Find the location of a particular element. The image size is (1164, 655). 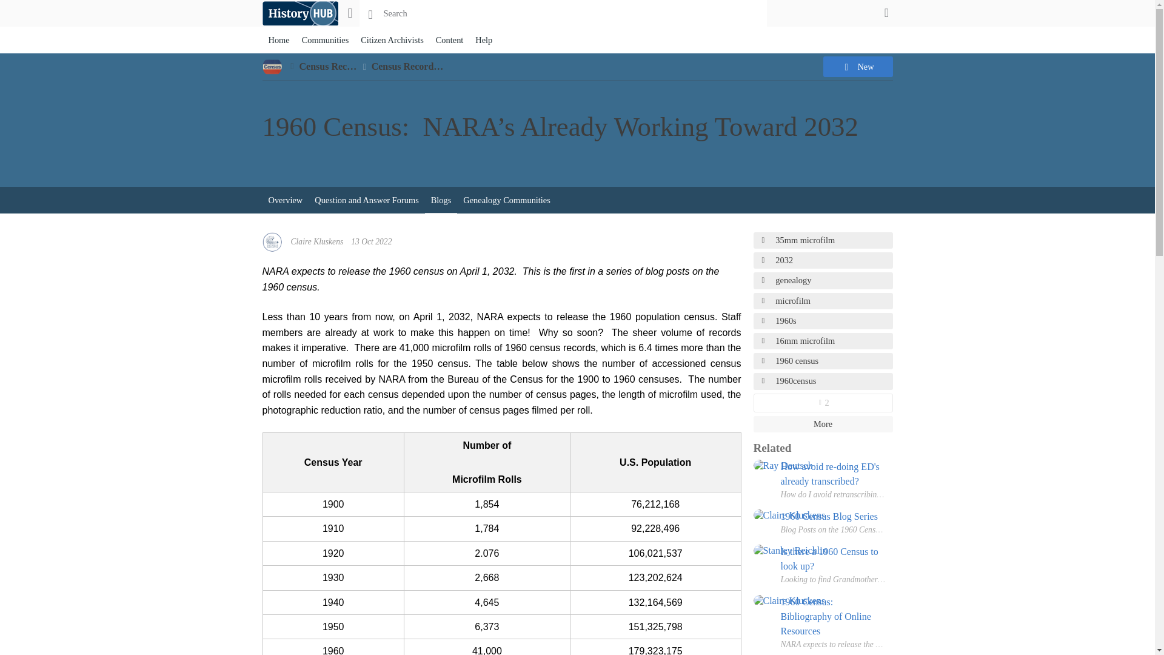

Home is located at coordinates (299, 13).